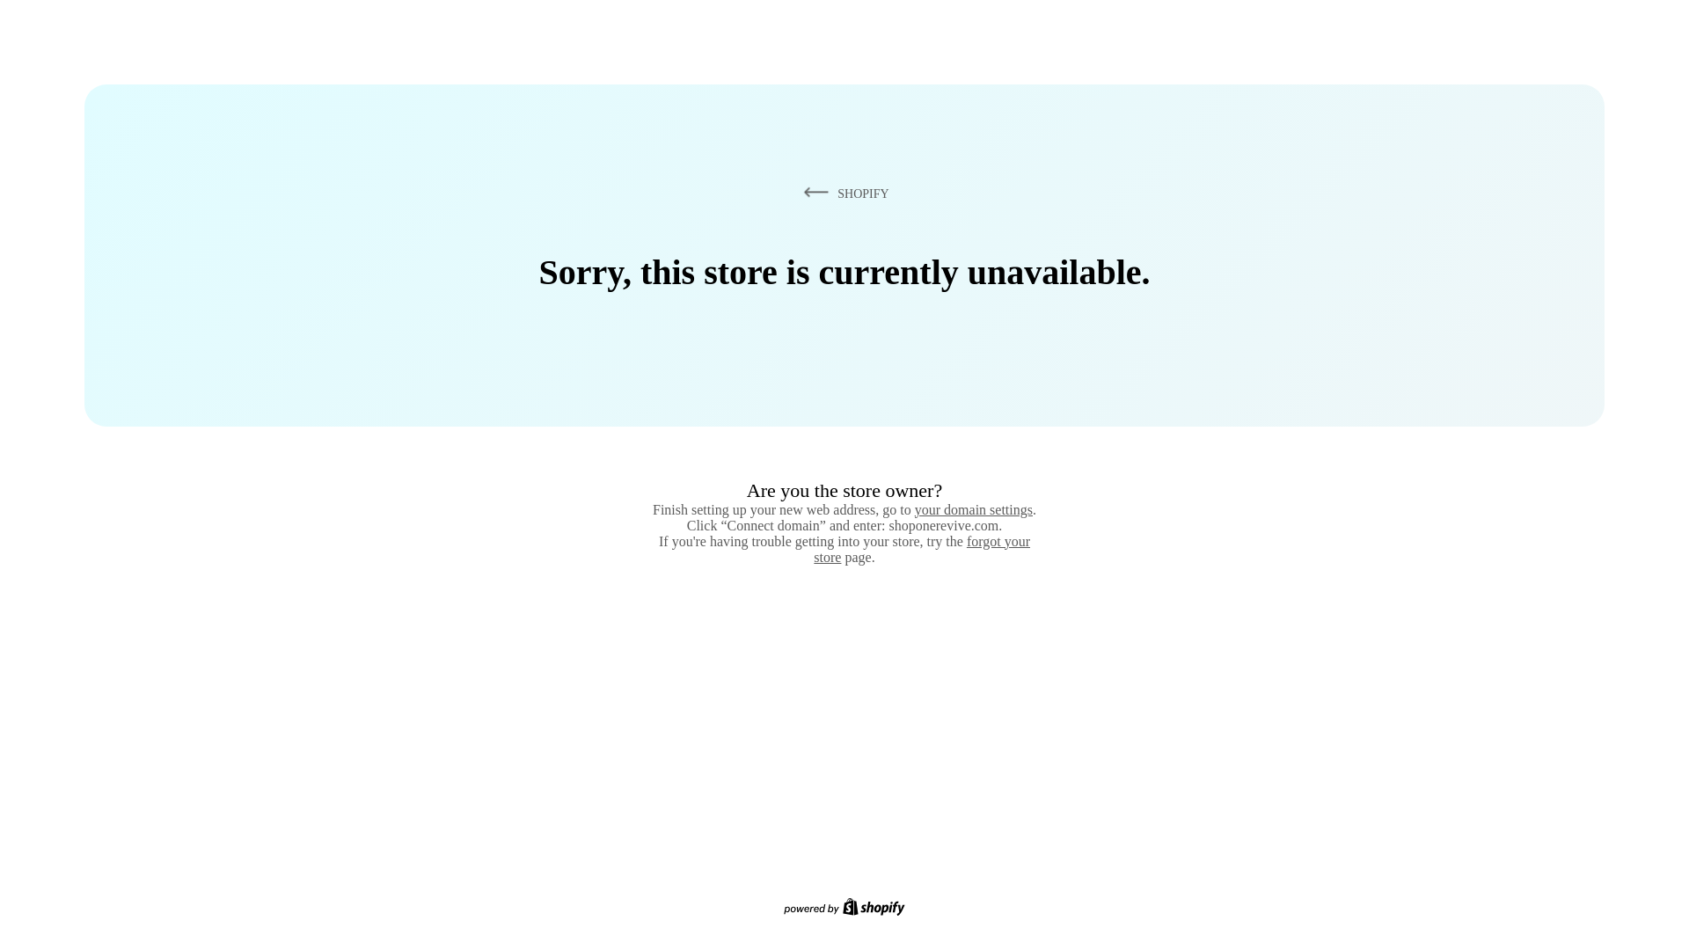  Describe the element at coordinates (922, 549) in the screenshot. I see `forgot your store` at that location.